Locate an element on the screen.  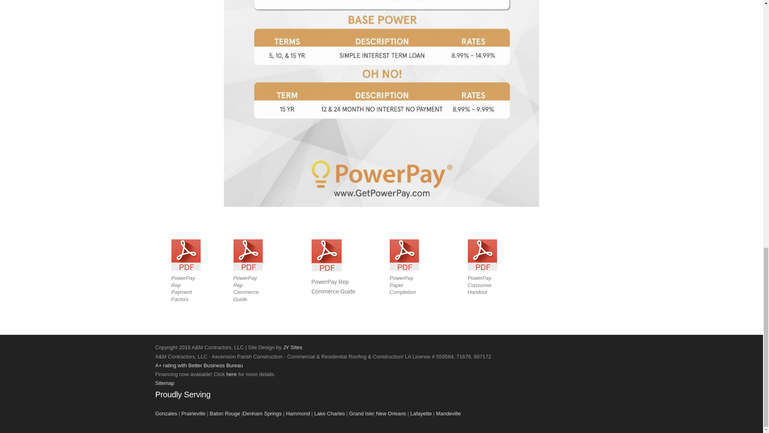
Gonzales is located at coordinates (166, 413).